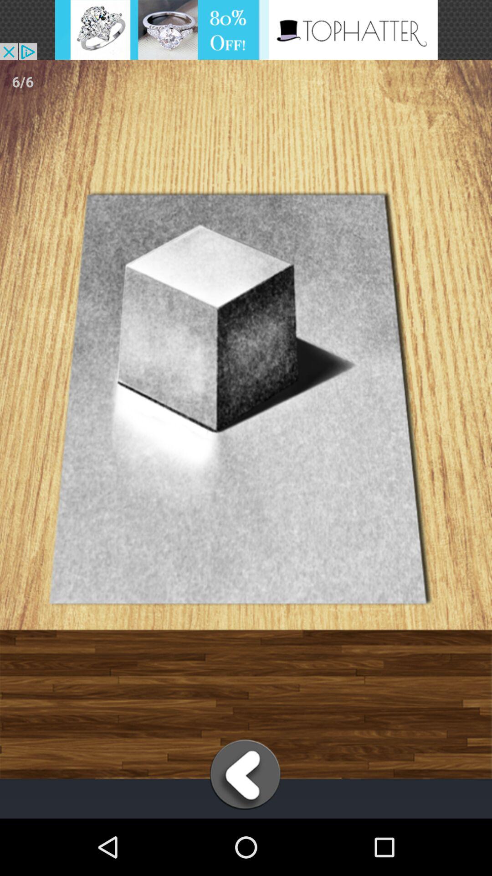 Image resolution: width=492 pixels, height=876 pixels. Describe the element at coordinates (246, 30) in the screenshot. I see `advertisement link` at that location.